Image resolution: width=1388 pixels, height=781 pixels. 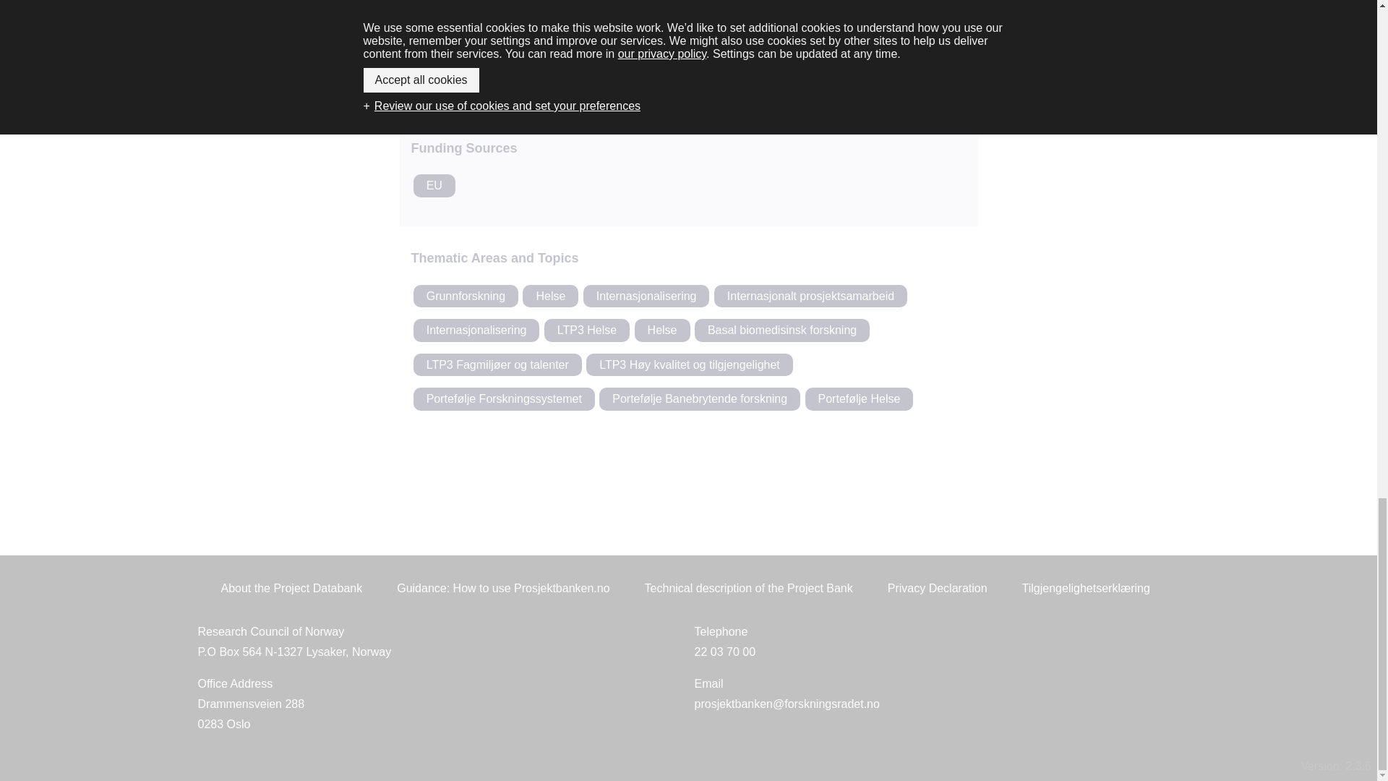 What do you see at coordinates (811, 296) in the screenshot?
I see `Guidance: How to use Prosjektbanken.no` at bounding box center [811, 296].